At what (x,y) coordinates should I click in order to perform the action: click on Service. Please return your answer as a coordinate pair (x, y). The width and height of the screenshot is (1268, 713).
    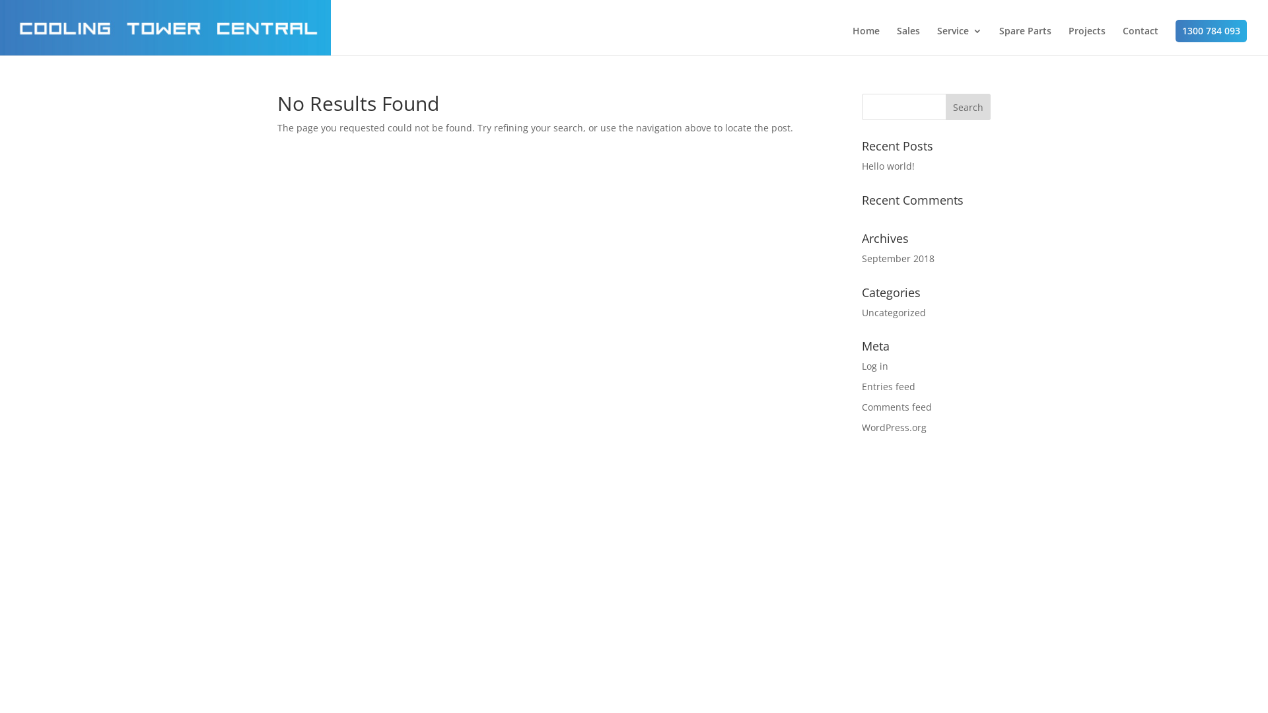
    Looking at the image, I should click on (960, 41).